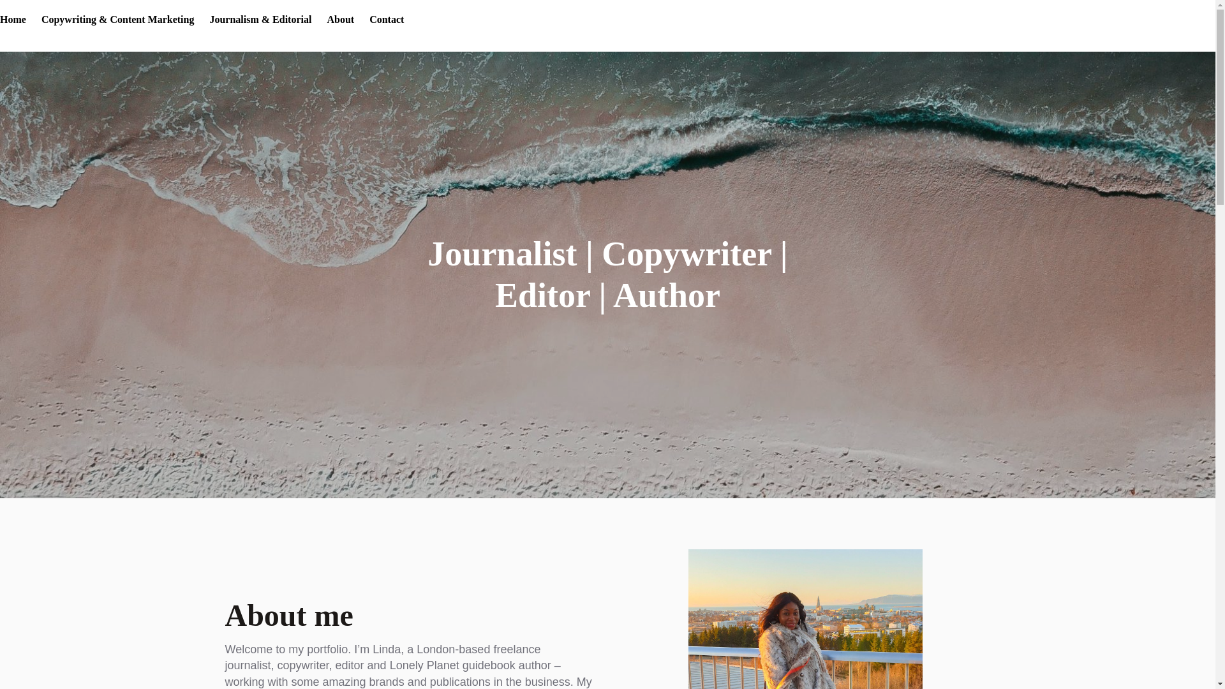  What do you see at coordinates (387, 20) in the screenshot?
I see `Contact` at bounding box center [387, 20].